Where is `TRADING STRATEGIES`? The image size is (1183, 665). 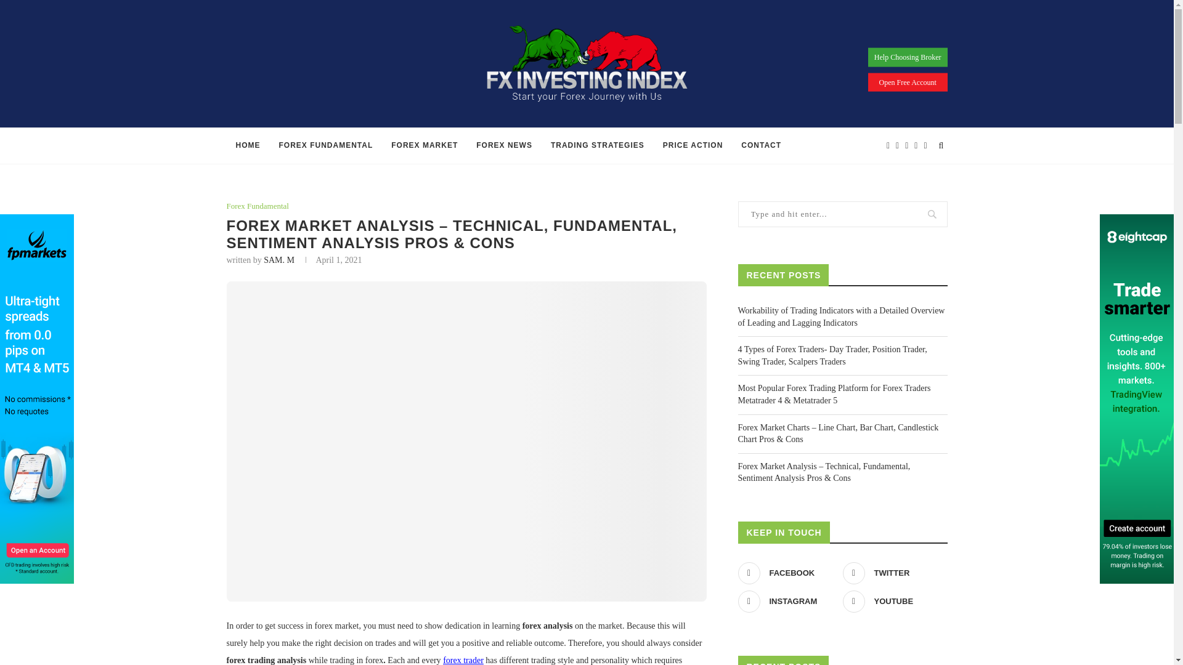 TRADING STRATEGIES is located at coordinates (598, 145).